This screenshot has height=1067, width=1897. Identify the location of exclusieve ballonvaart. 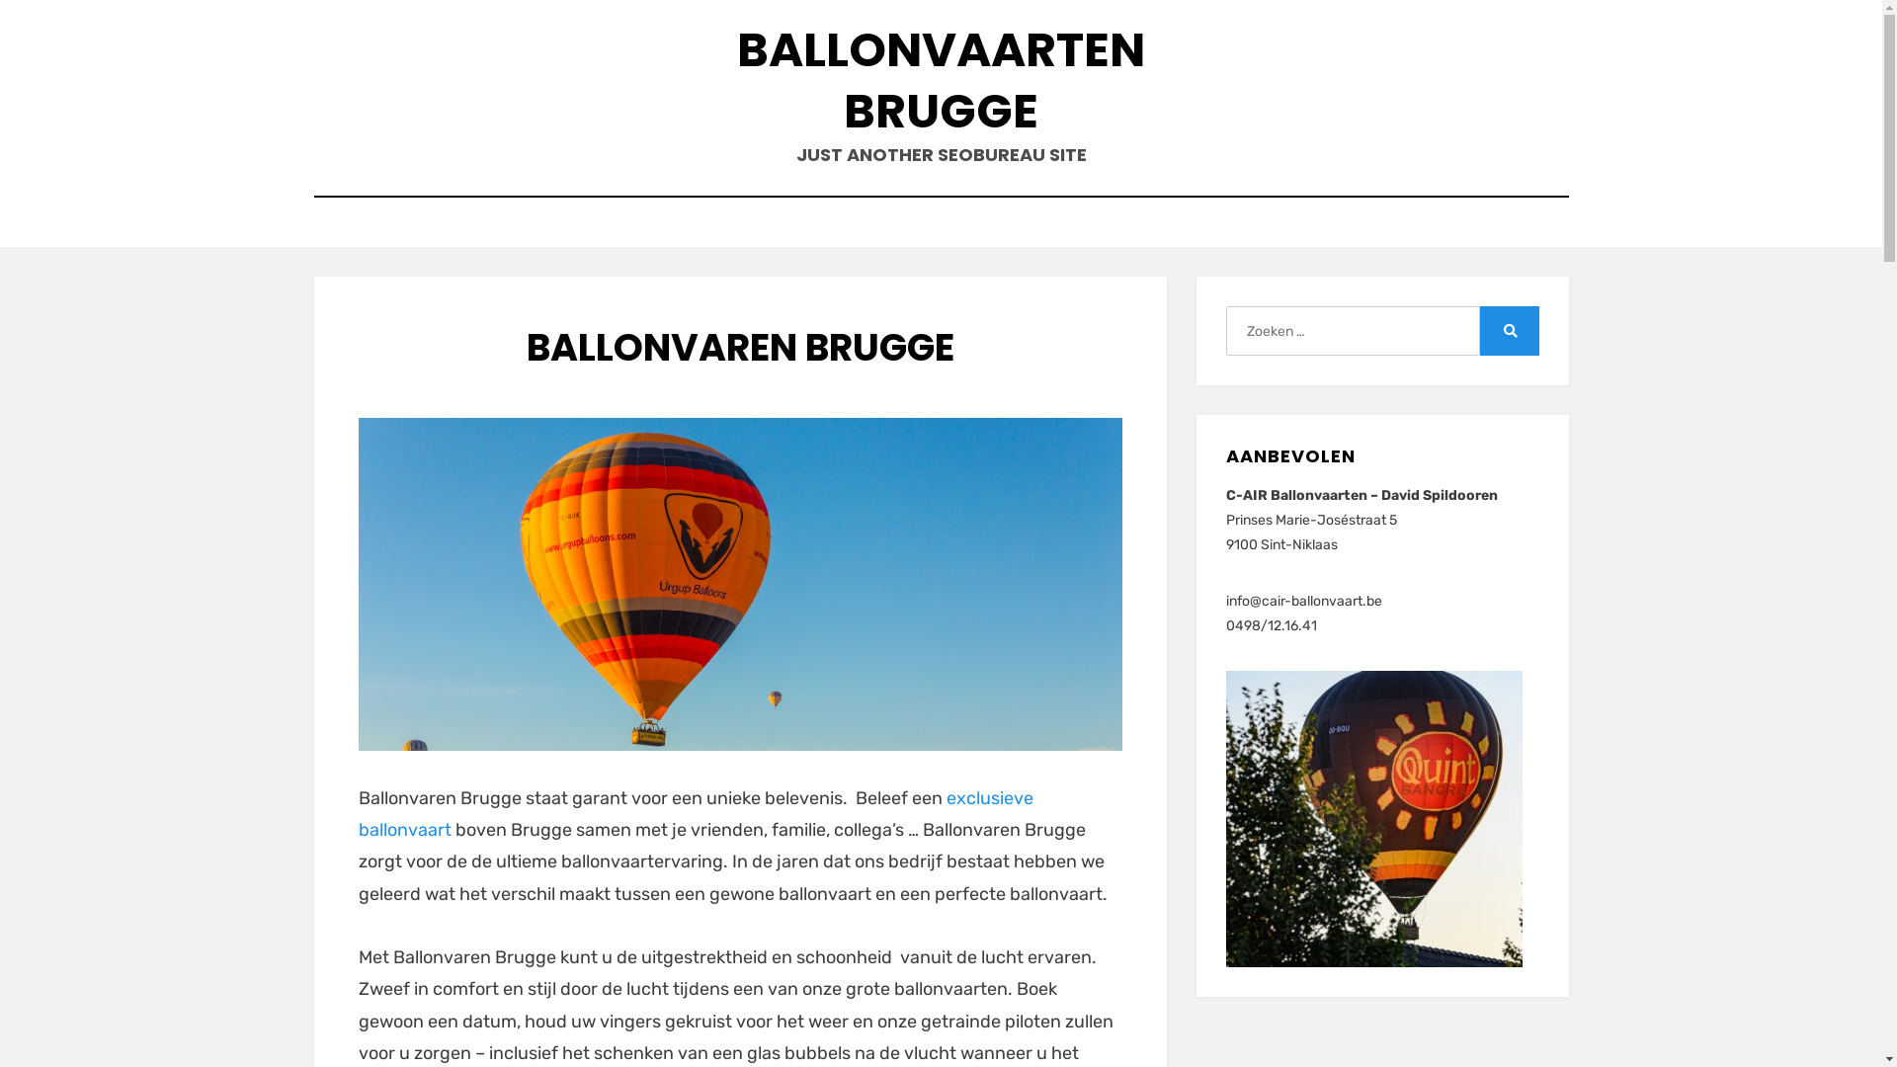
(696, 813).